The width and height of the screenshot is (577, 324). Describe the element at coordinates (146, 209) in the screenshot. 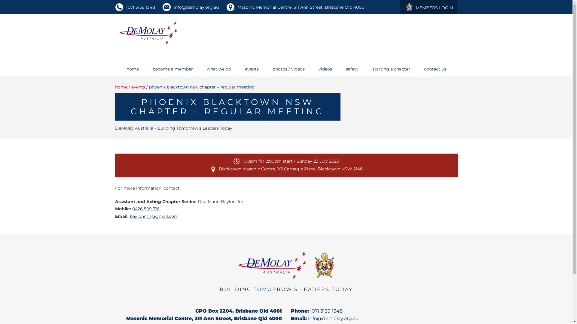

I see `0426 509 716` at that location.